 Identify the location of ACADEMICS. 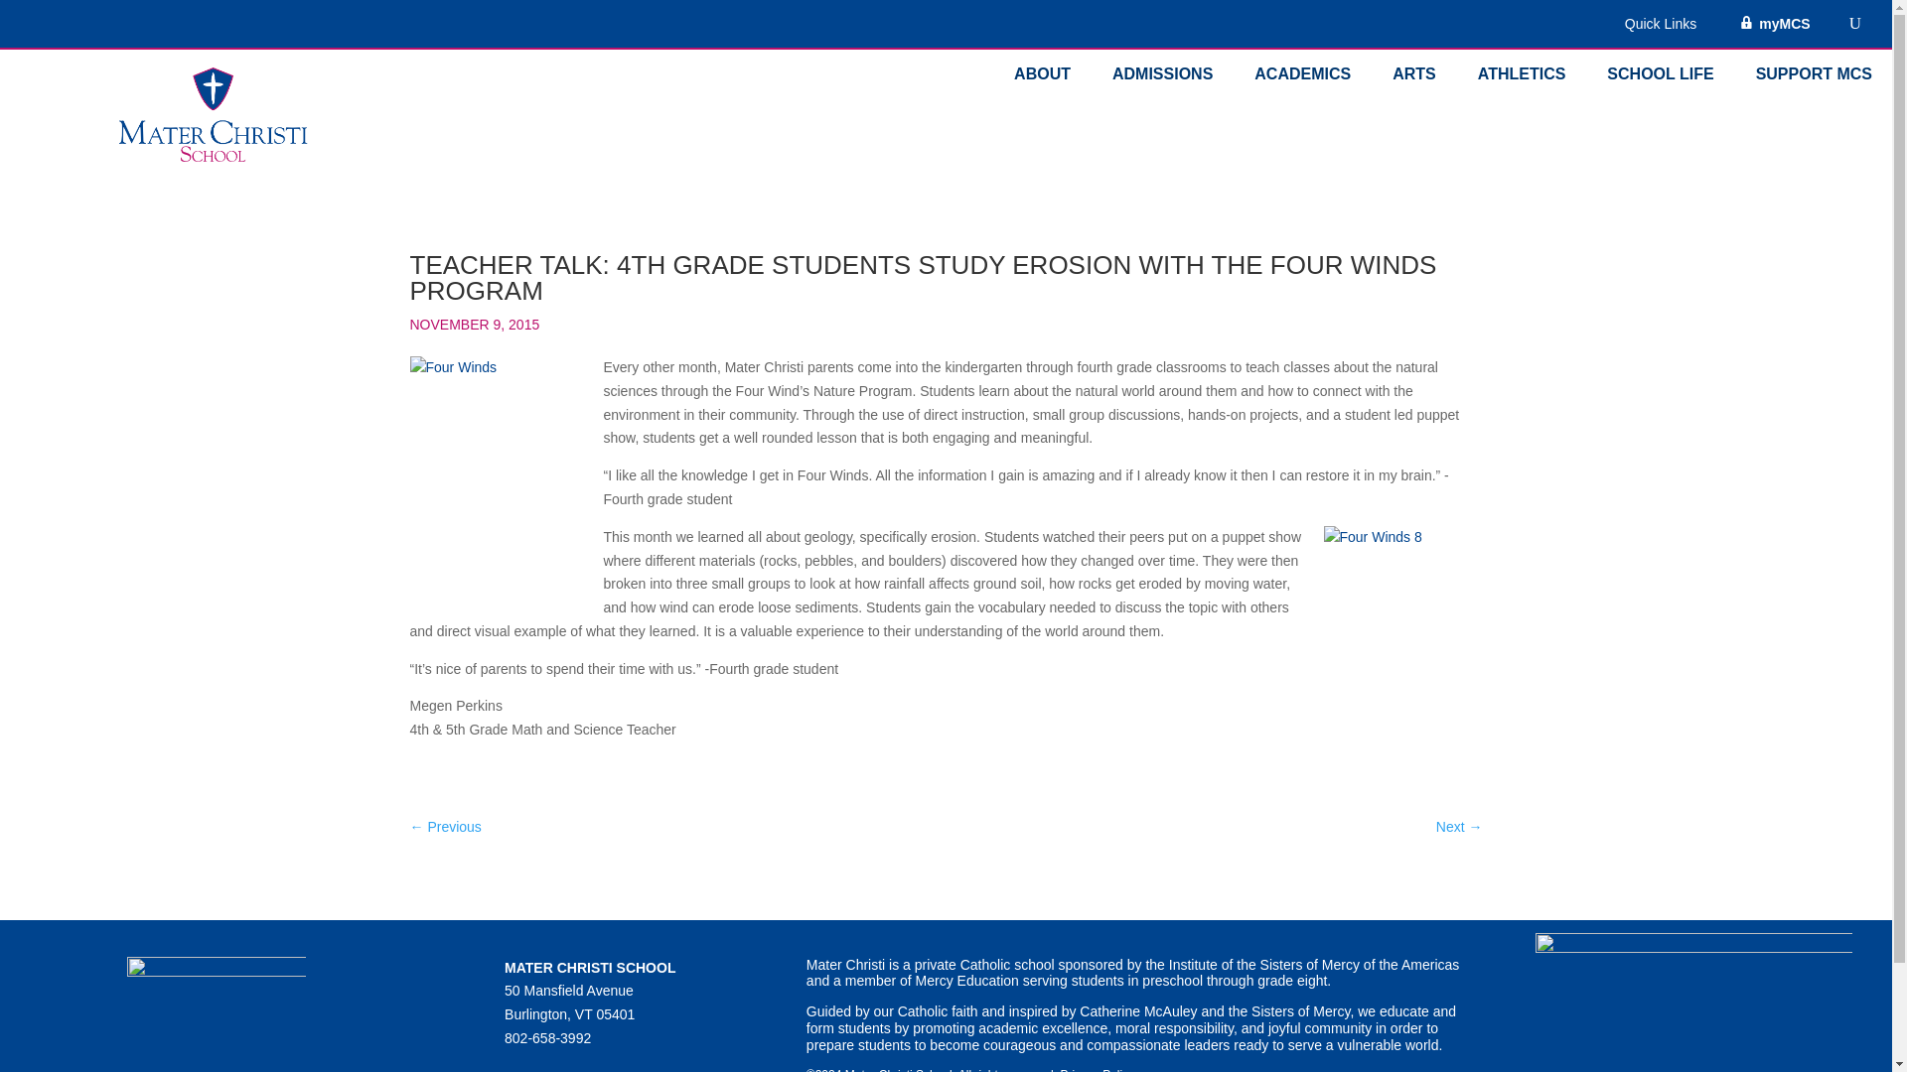
(1313, 77).